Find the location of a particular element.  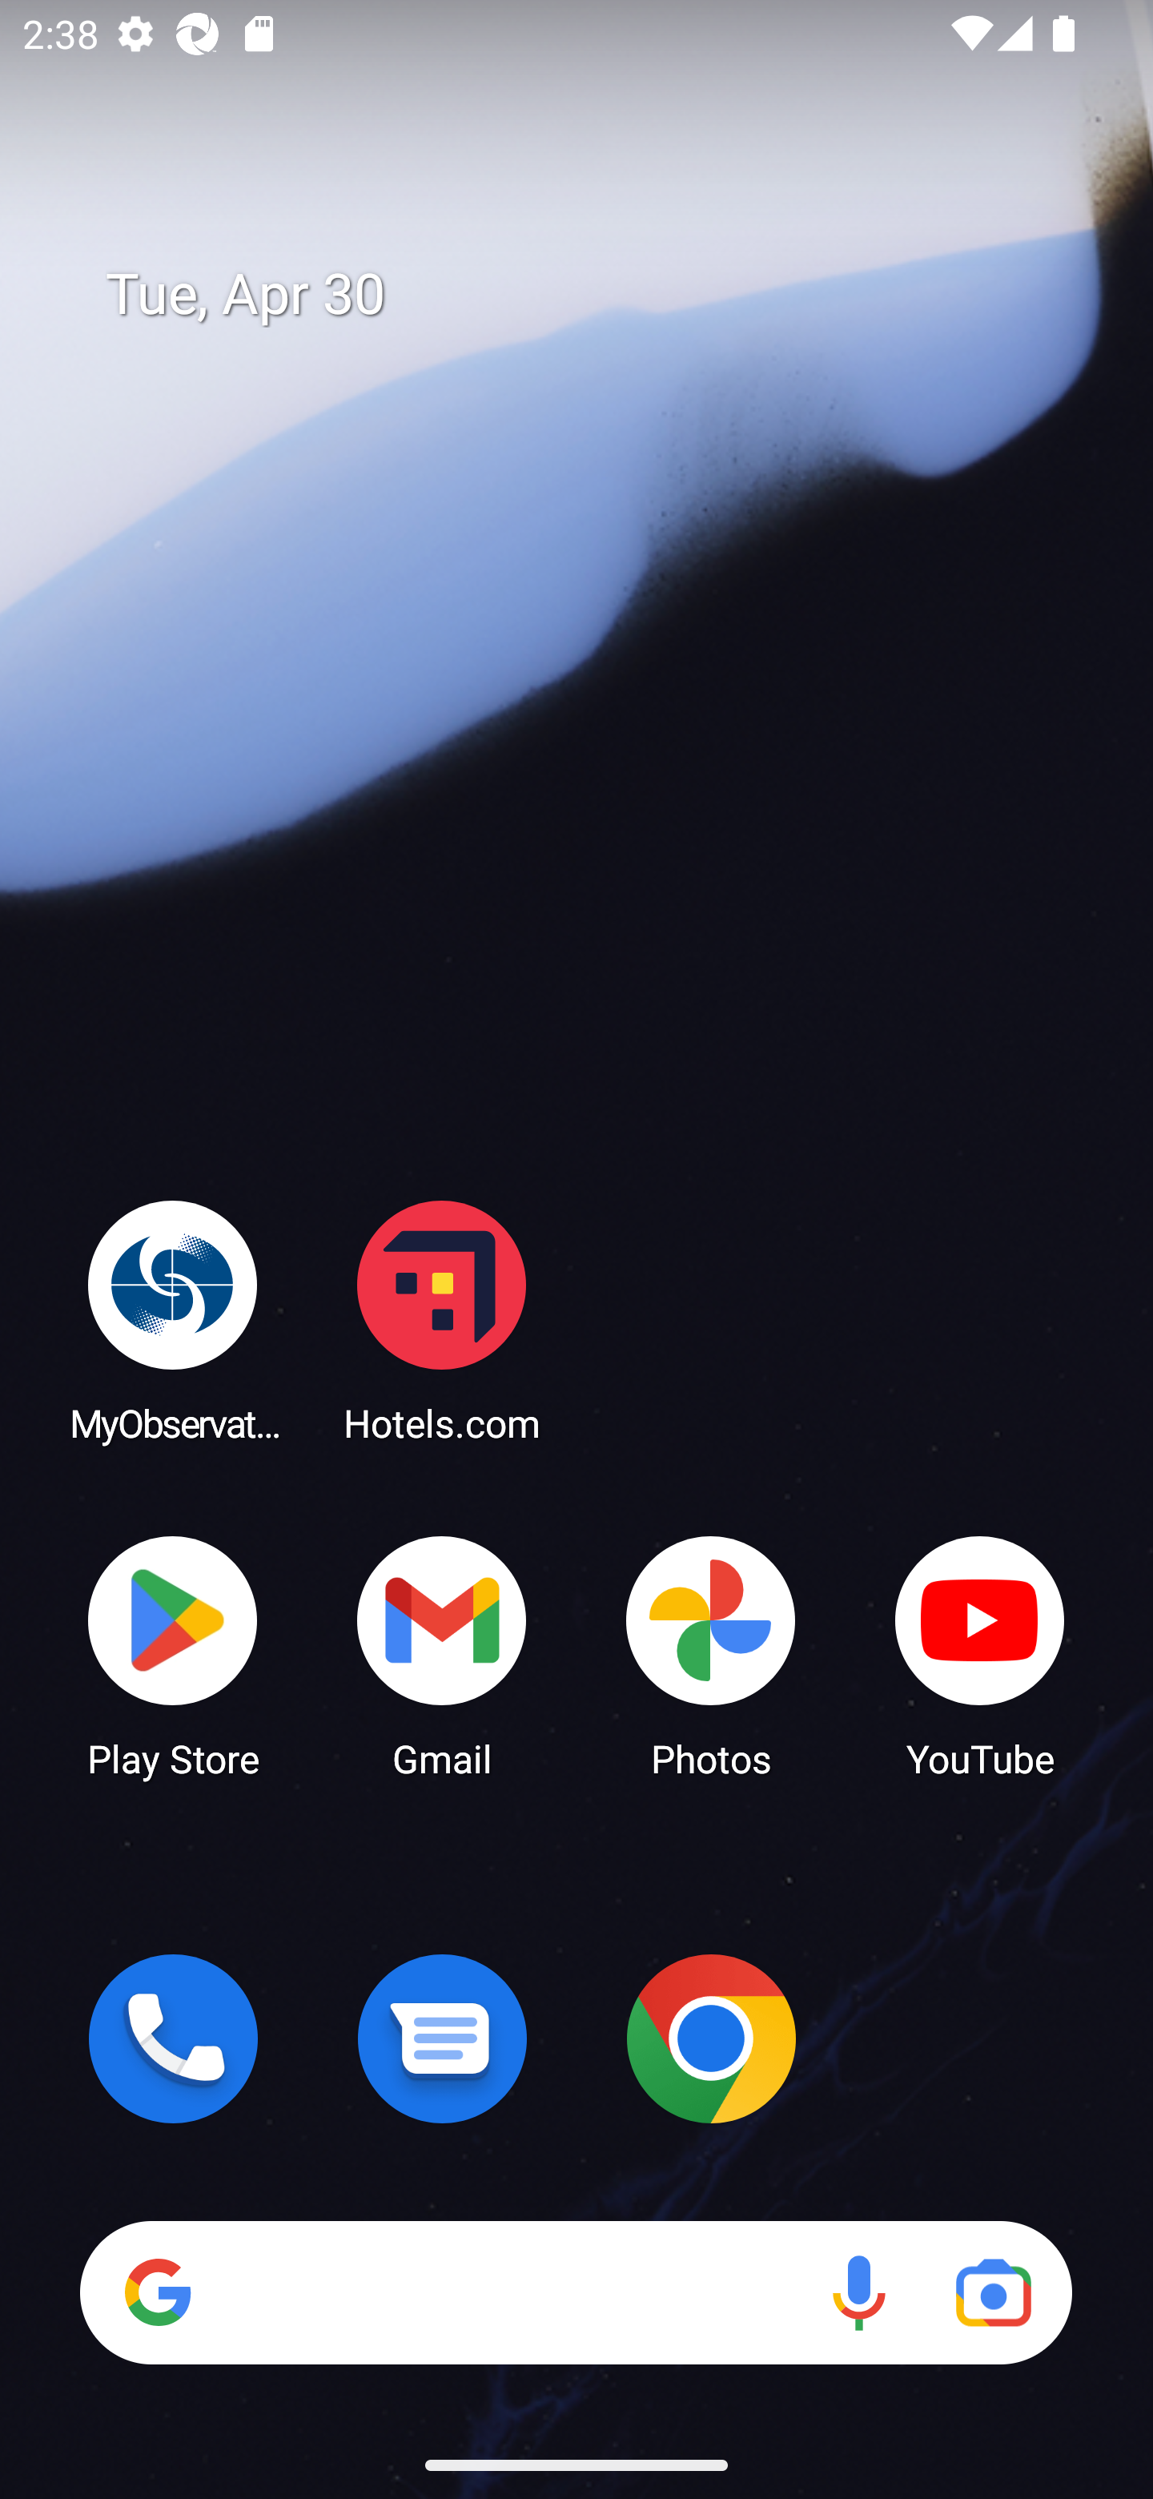

Messages is located at coordinates (442, 2038).